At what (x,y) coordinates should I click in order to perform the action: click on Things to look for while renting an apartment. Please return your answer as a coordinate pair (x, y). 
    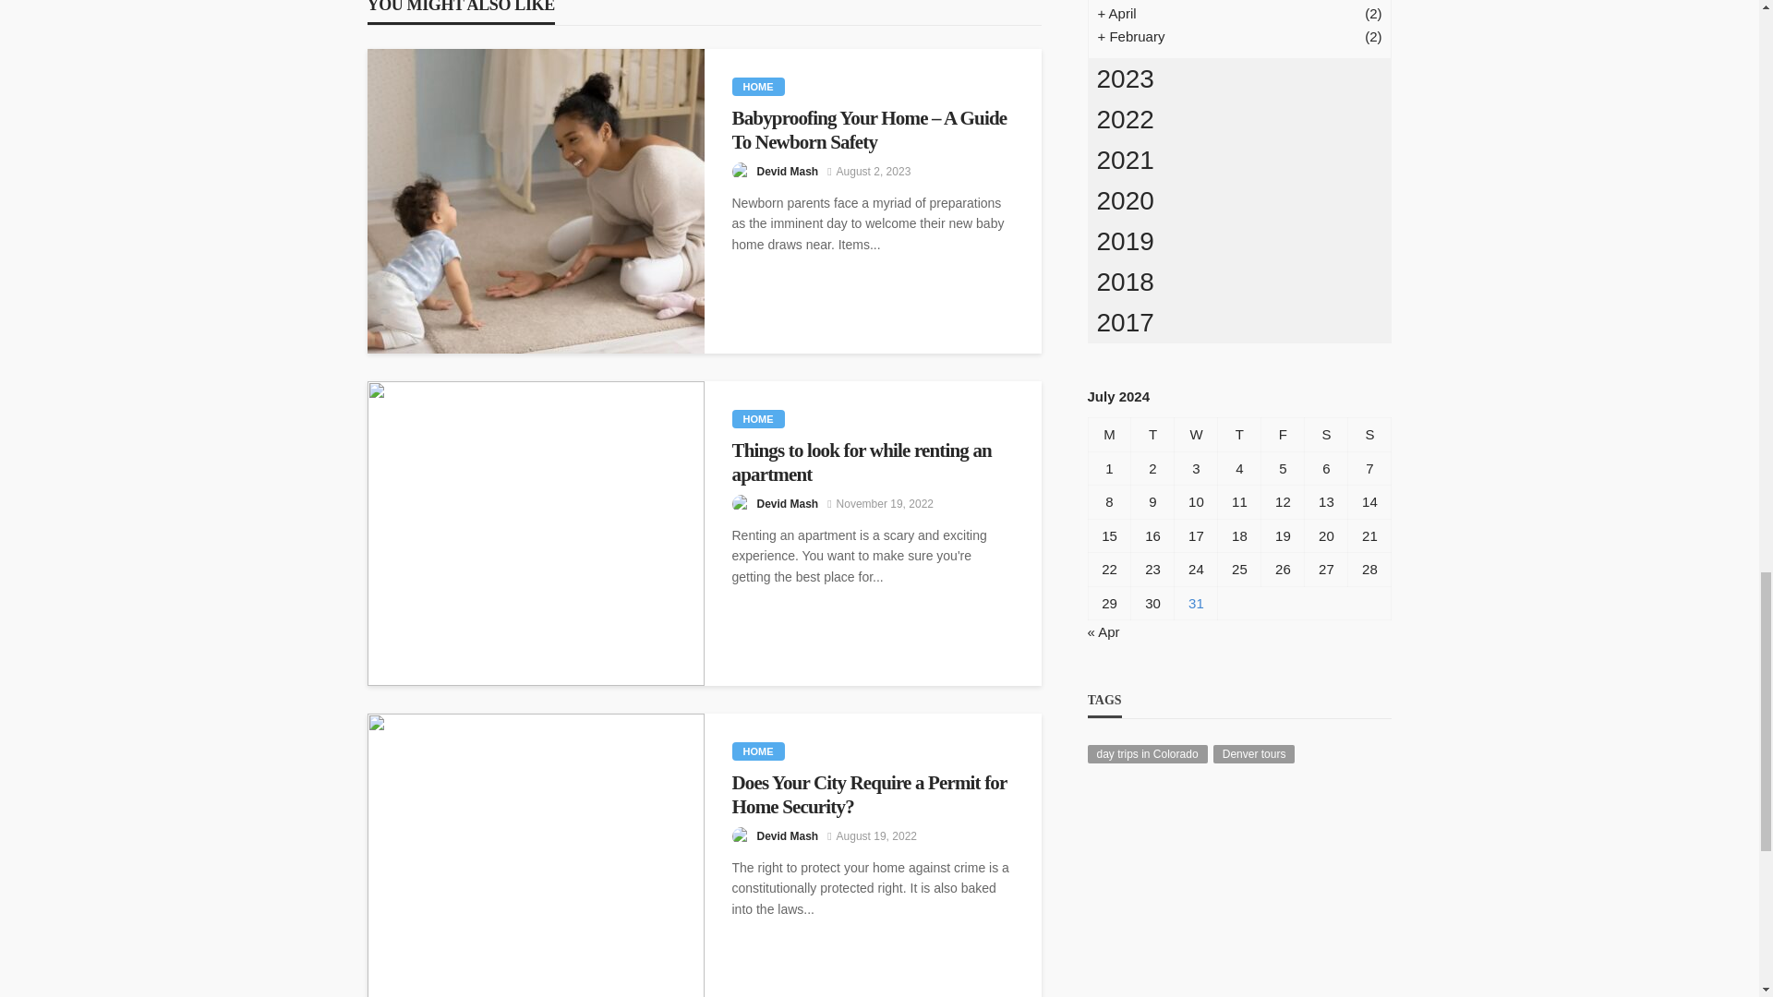
    Looking at the image, I should click on (872, 463).